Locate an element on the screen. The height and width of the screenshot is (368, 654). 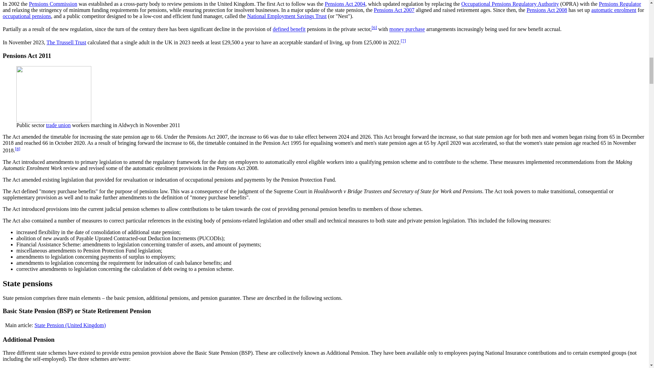
Pensions Commission is located at coordinates (53, 4).